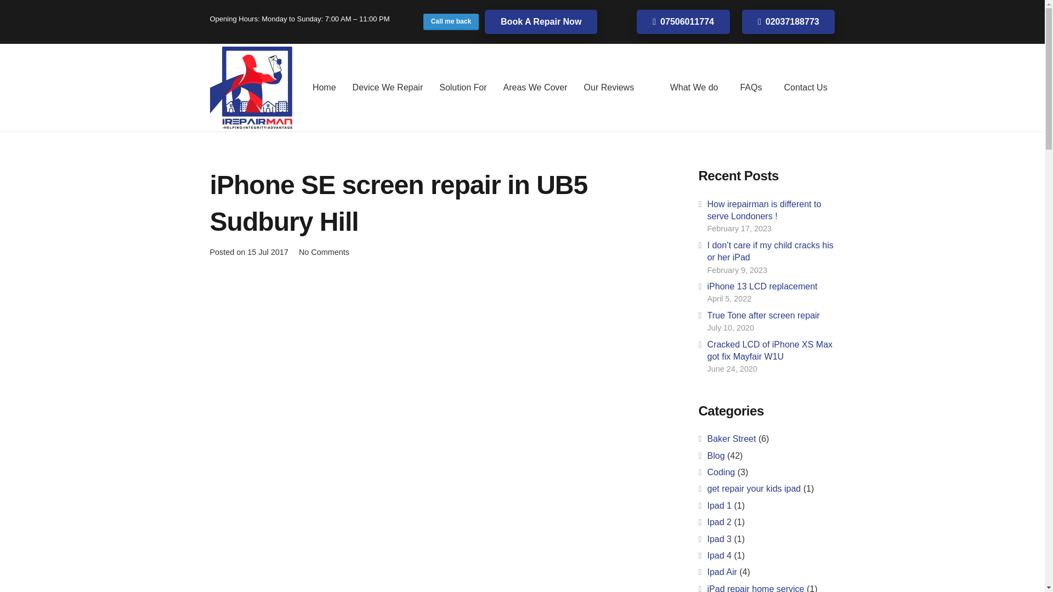 The height and width of the screenshot is (592, 1053). What do you see at coordinates (451, 22) in the screenshot?
I see `Call me back` at bounding box center [451, 22].